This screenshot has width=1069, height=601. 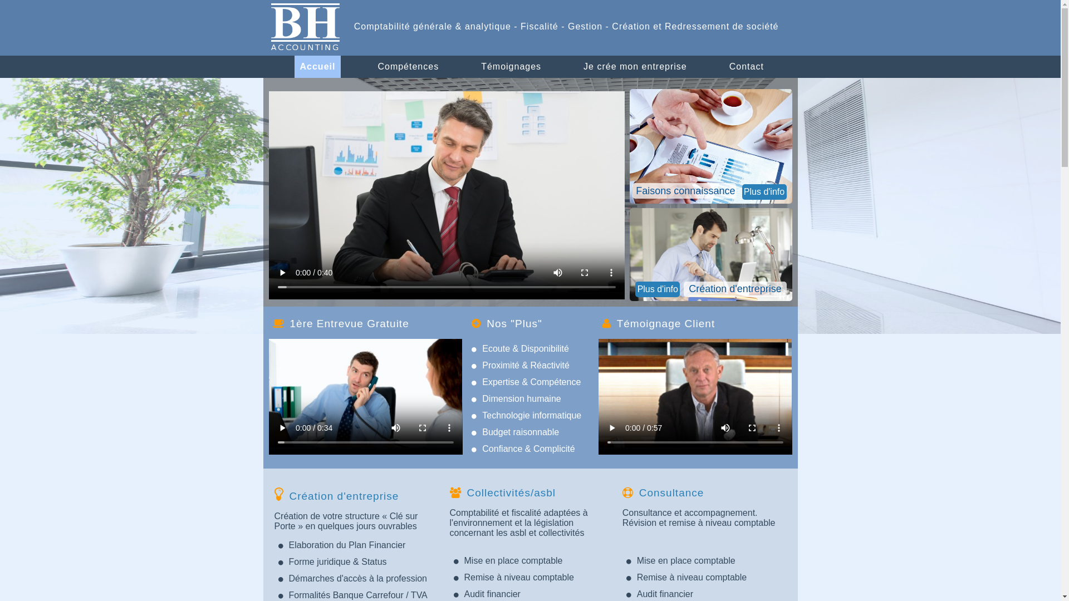 I want to click on Accueil, so click(x=317, y=67).